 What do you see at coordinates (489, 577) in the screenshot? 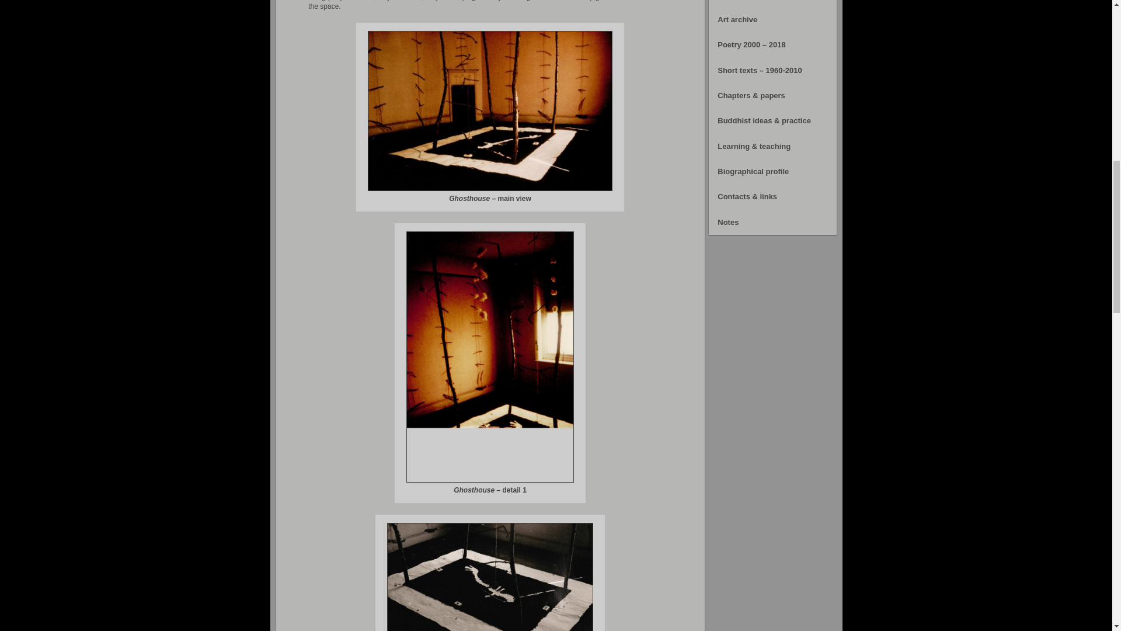
I see `Ghosthouse - detail 2` at bounding box center [489, 577].